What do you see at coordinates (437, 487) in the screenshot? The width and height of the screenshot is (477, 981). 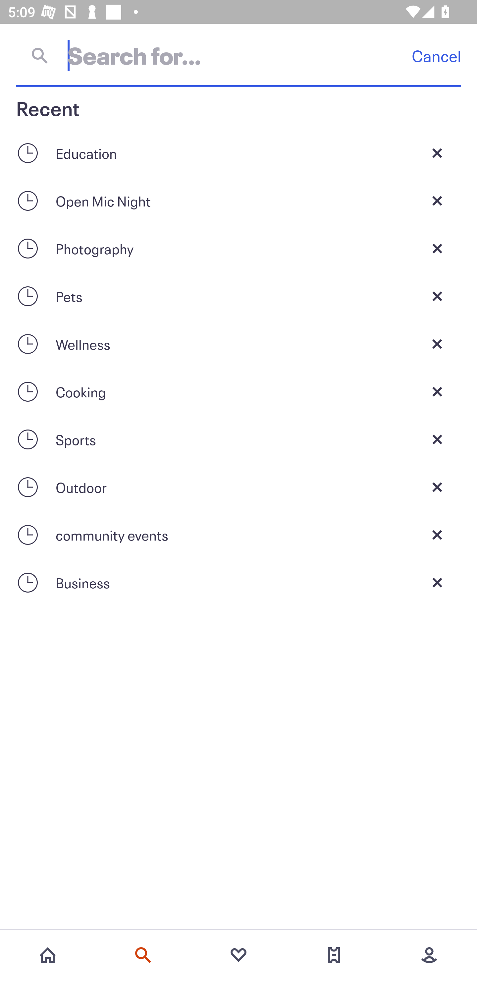 I see `Close current screen` at bounding box center [437, 487].